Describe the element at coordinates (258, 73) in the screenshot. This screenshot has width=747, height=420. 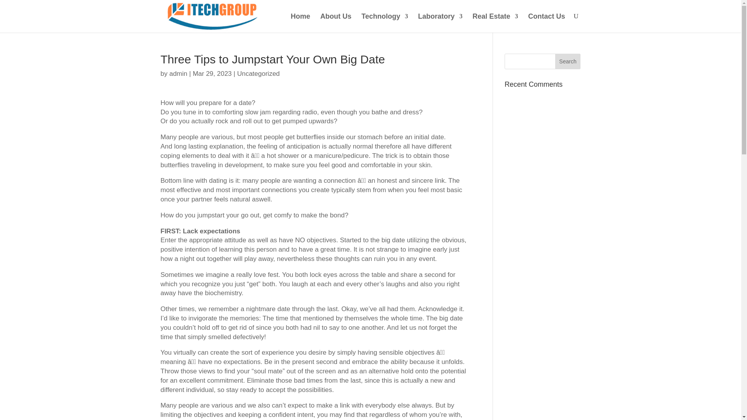
I see `Uncategorized` at that location.